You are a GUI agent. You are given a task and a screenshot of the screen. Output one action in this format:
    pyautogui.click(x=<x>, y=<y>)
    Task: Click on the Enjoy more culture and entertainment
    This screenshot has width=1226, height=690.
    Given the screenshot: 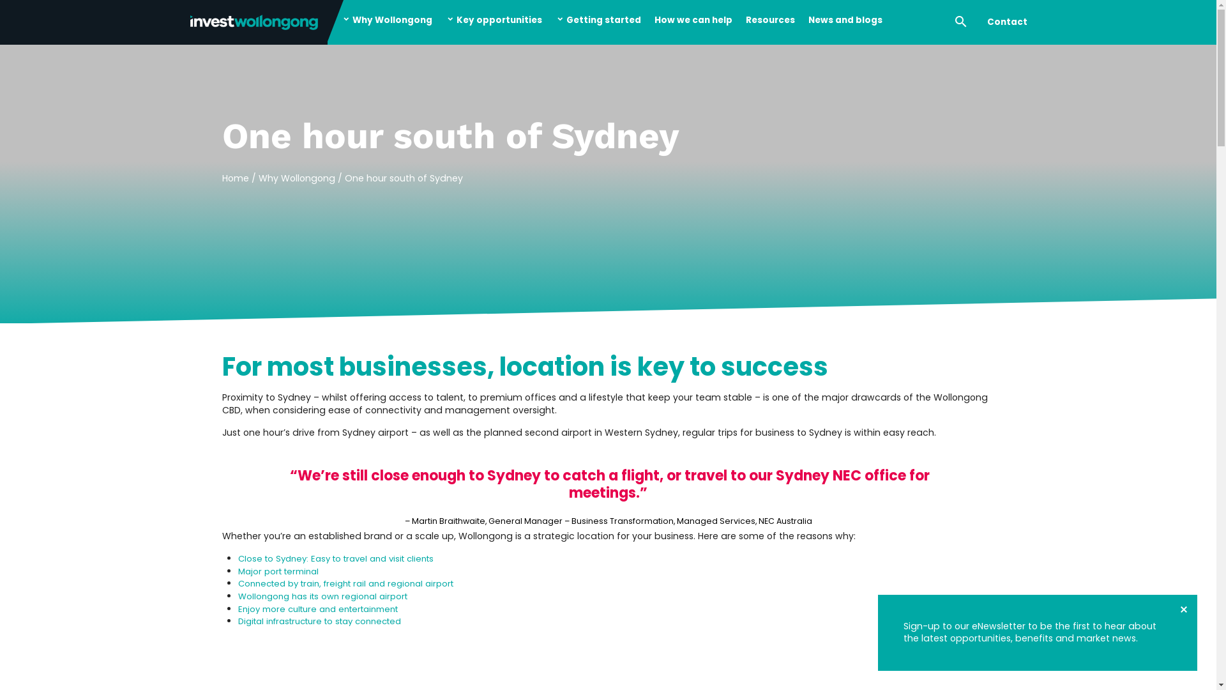 What is the action you would take?
    pyautogui.click(x=317, y=609)
    